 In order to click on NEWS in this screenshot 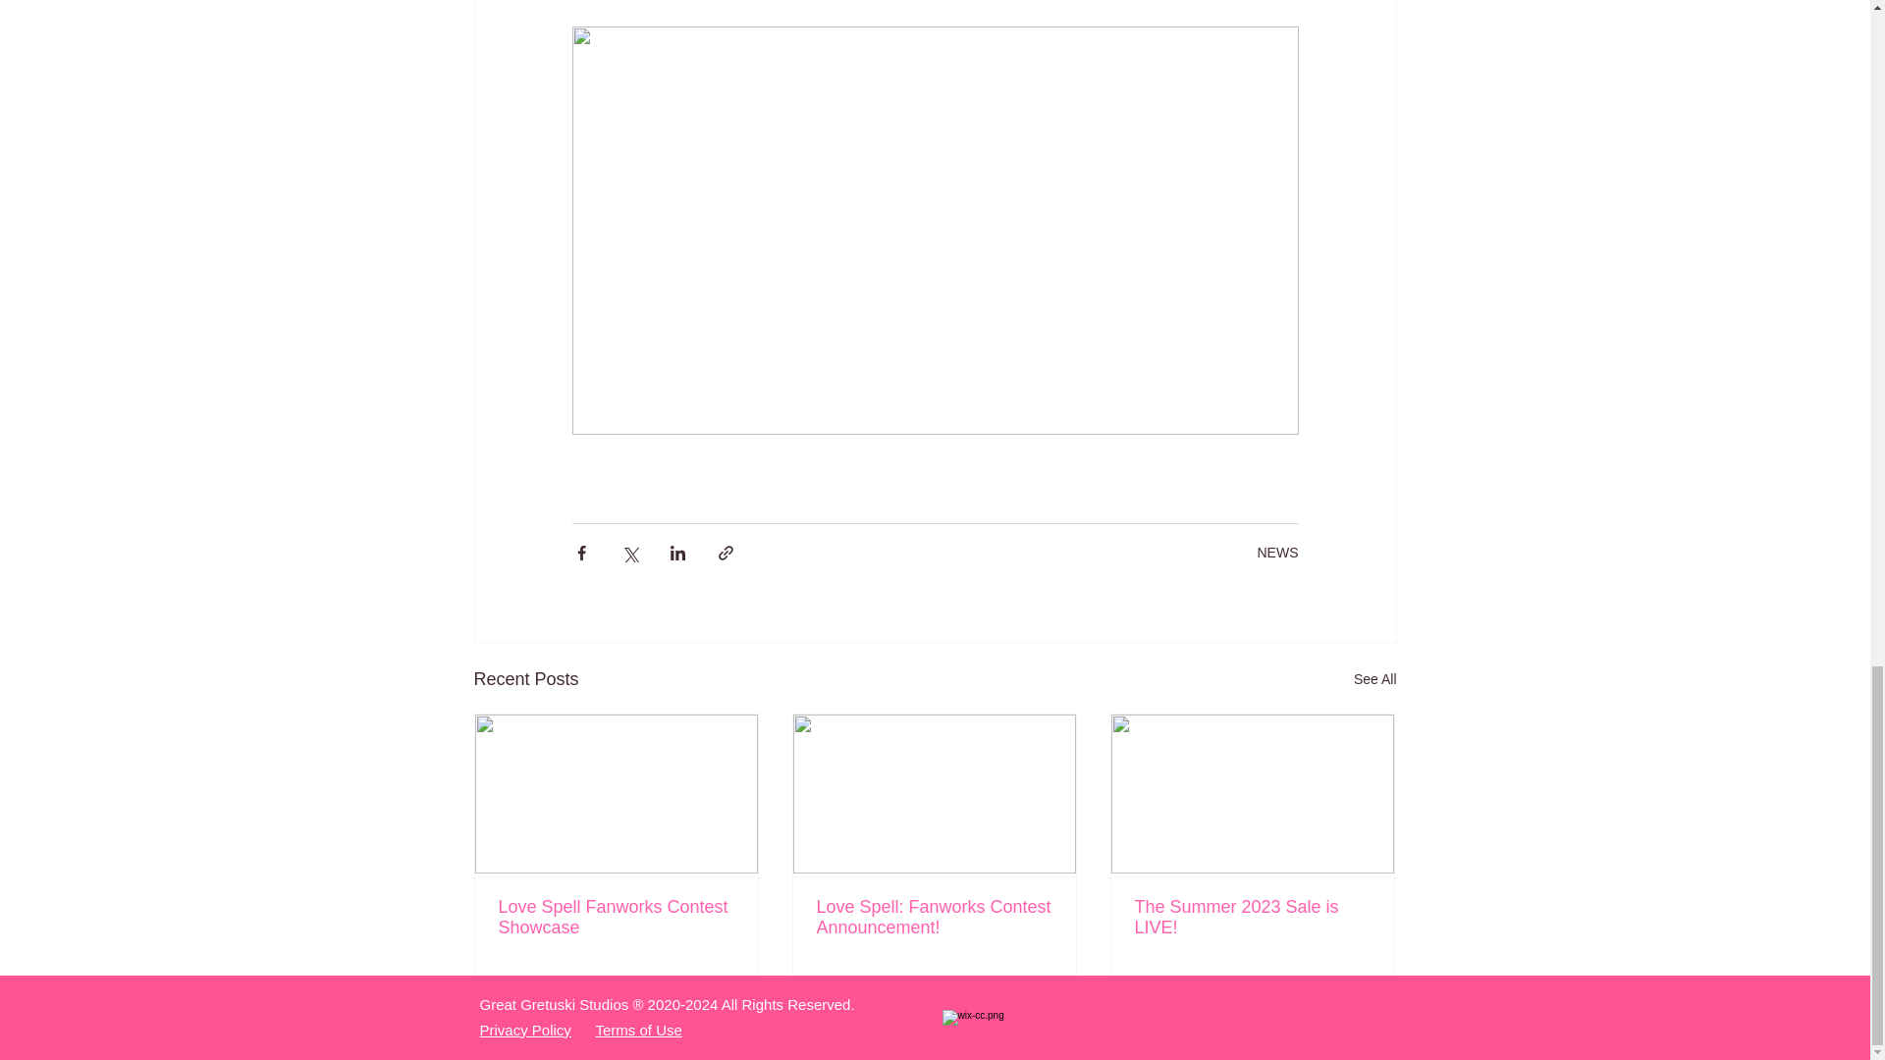, I will do `click(1277, 553)`.